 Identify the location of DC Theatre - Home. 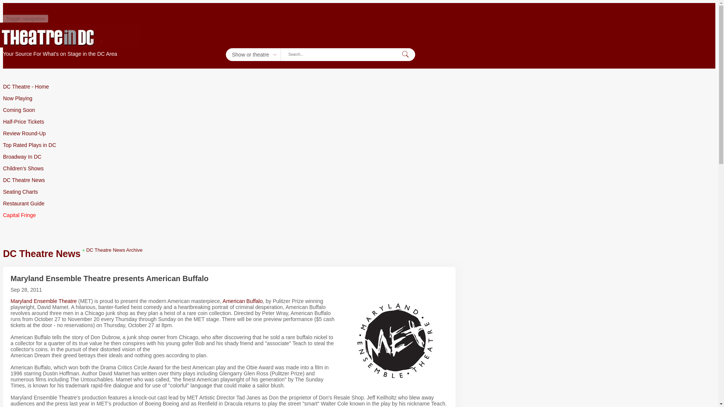
(231, 87).